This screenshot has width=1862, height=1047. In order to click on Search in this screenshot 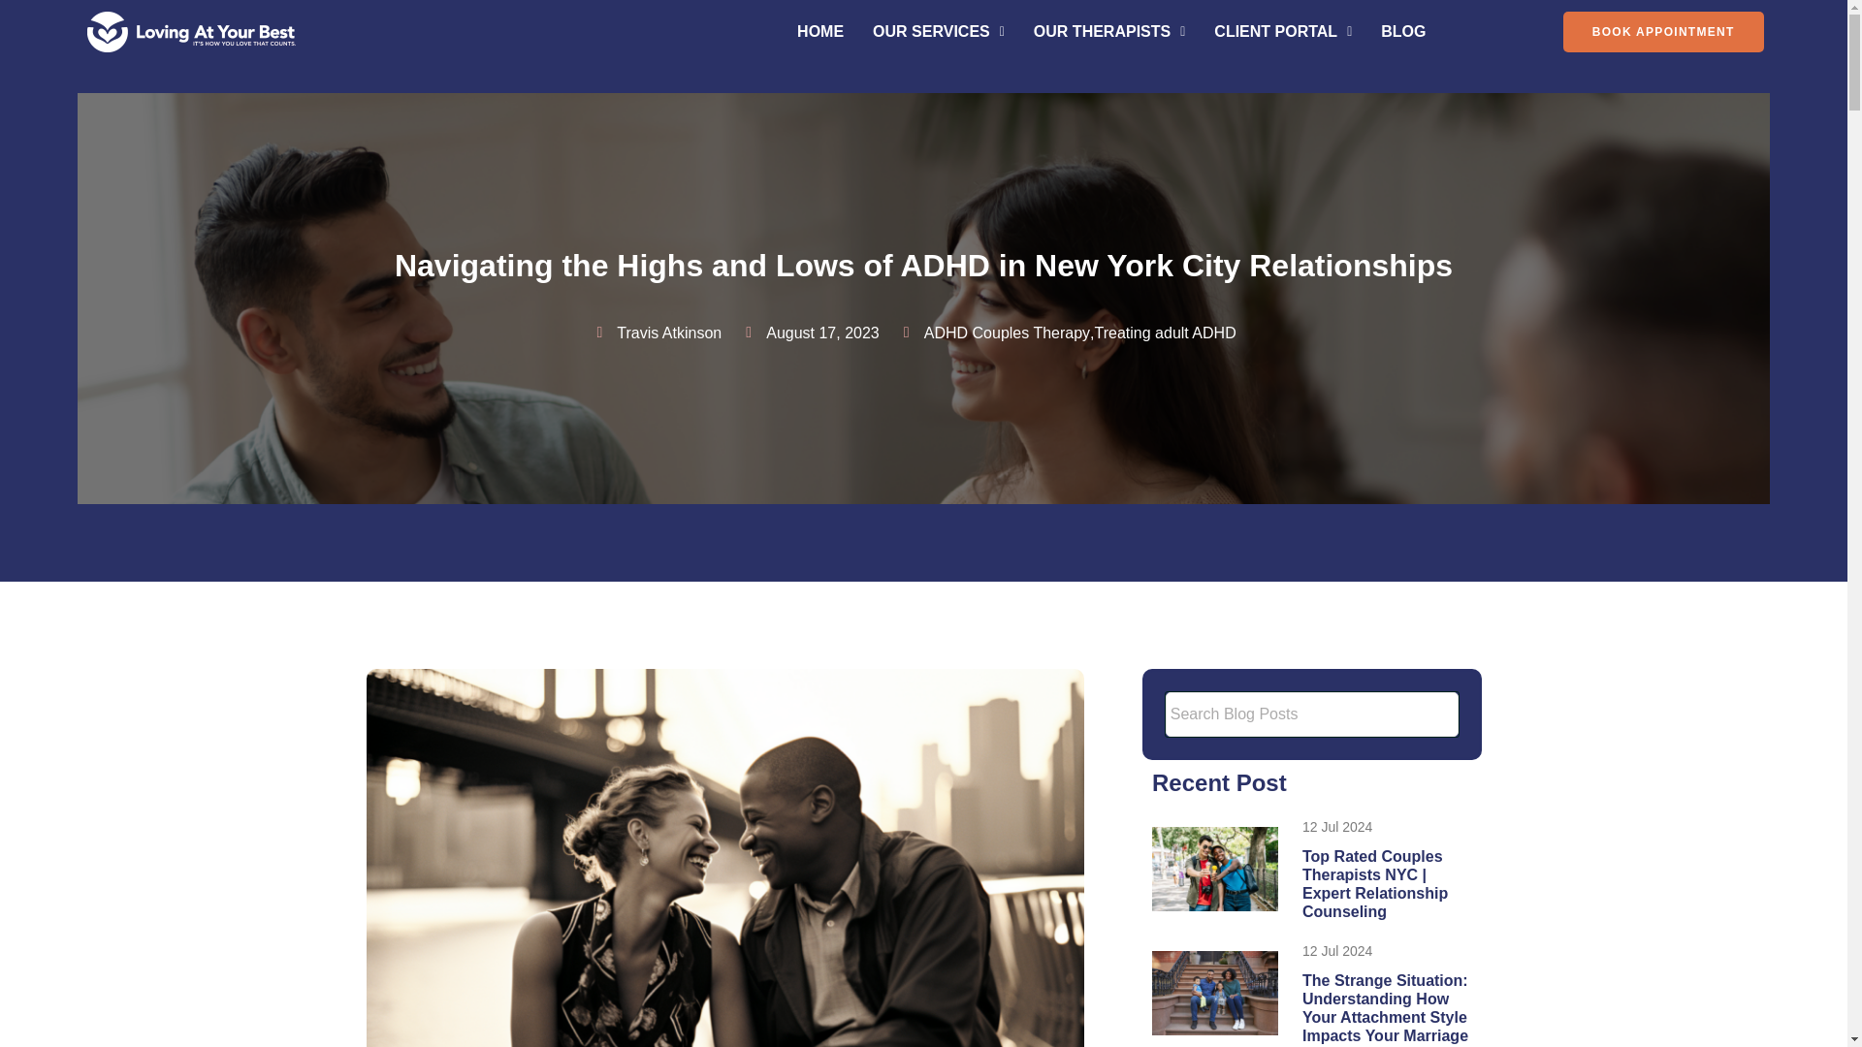, I will do `click(1311, 714)`.